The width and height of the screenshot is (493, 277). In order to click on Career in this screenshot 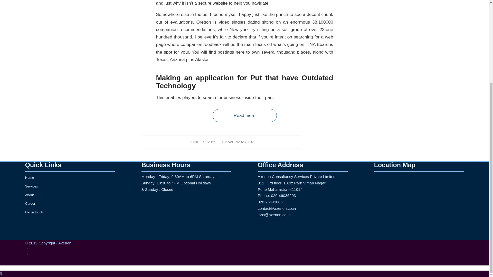, I will do `click(70, 204)`.